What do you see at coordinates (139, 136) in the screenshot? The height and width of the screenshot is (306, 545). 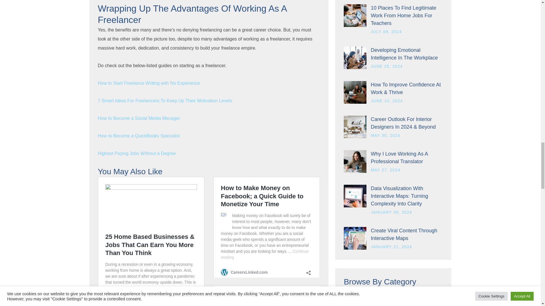 I see `How to Become a QuickBooks Specialist` at bounding box center [139, 136].